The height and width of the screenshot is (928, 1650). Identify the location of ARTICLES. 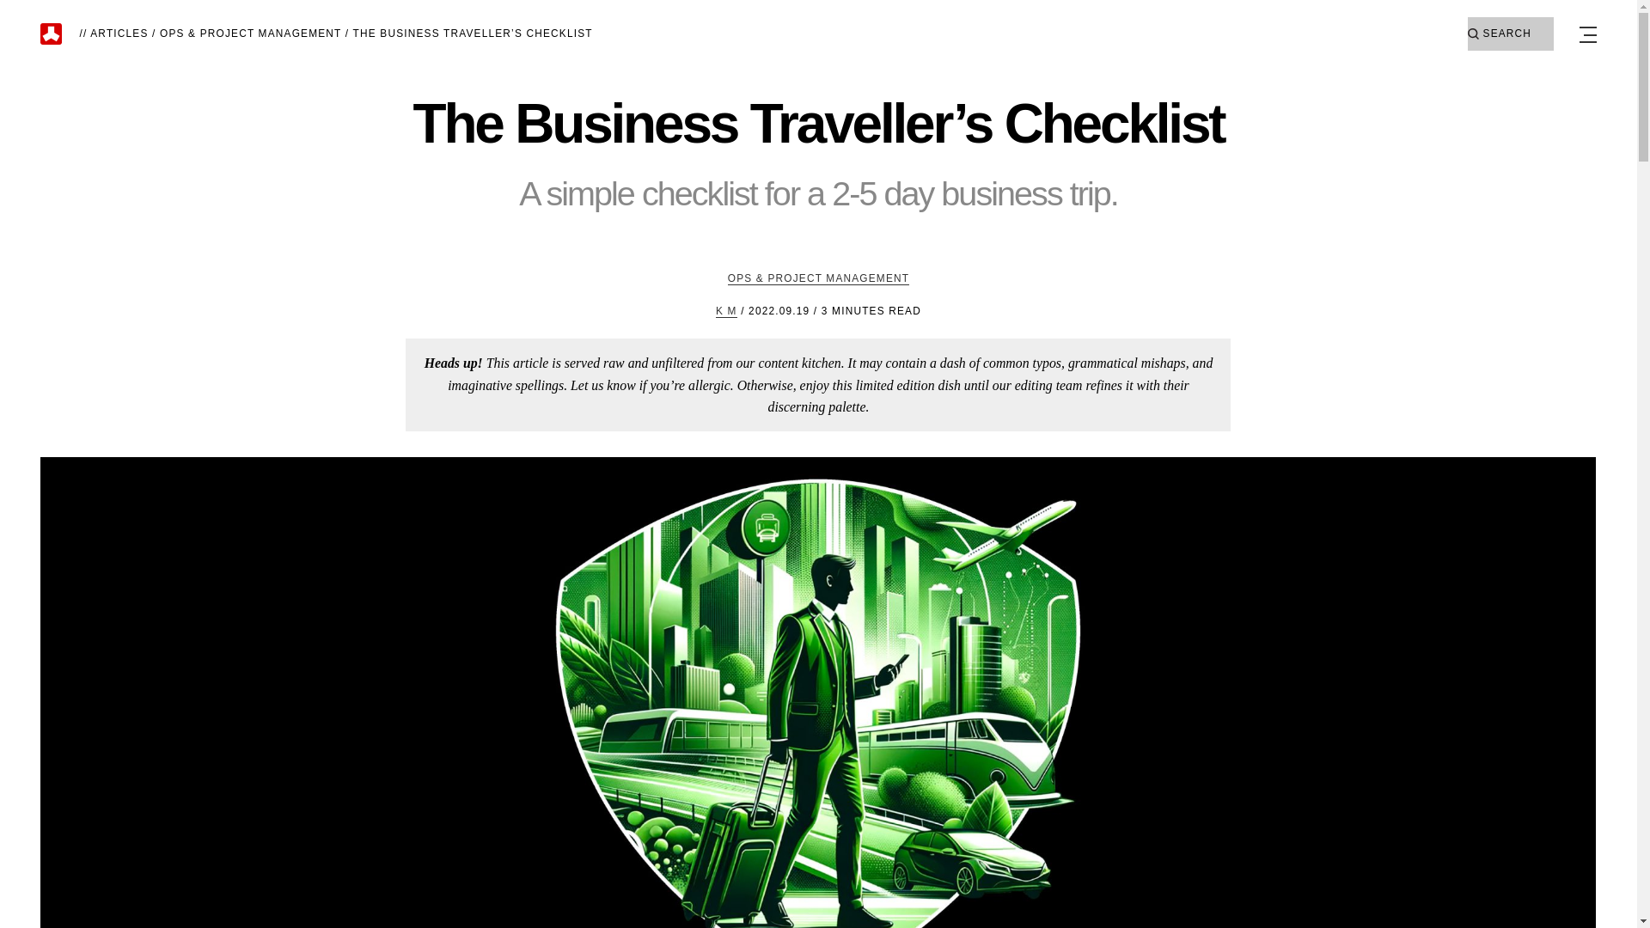
(119, 34).